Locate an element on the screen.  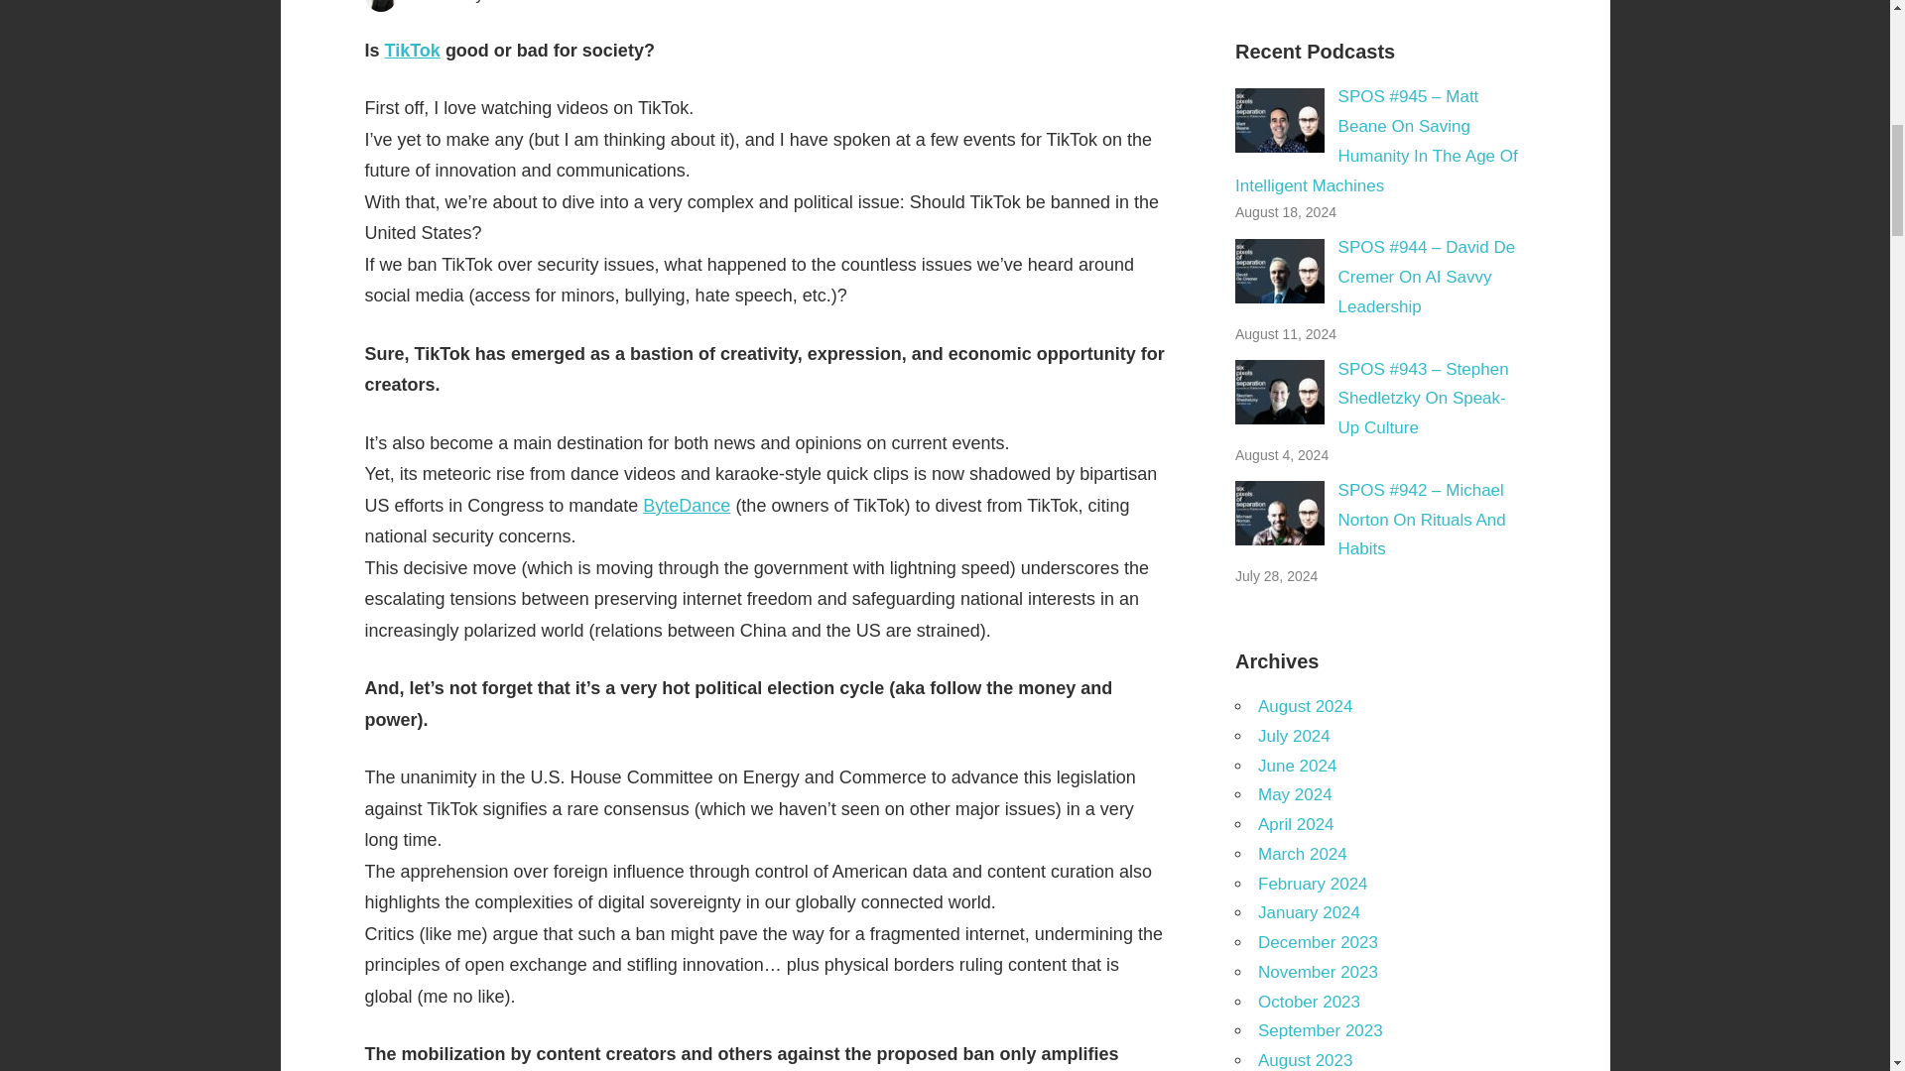
Mitch Joel is located at coordinates (528, 2).